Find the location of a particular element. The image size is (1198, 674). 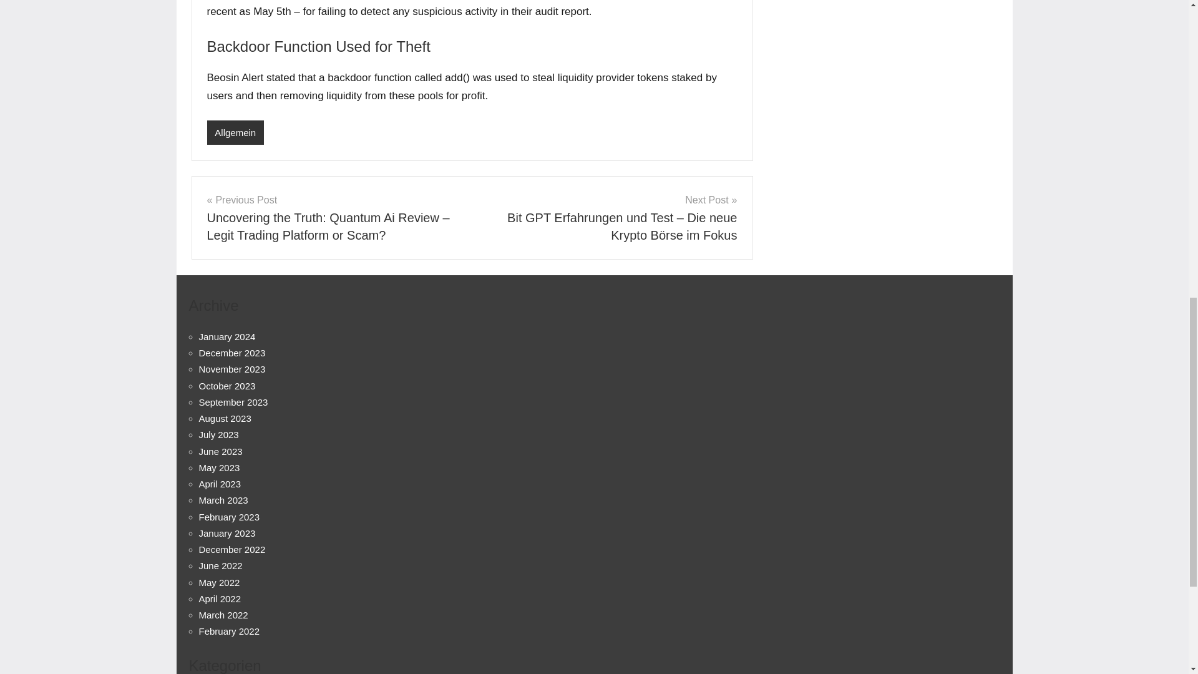

July 2023 is located at coordinates (218, 434).